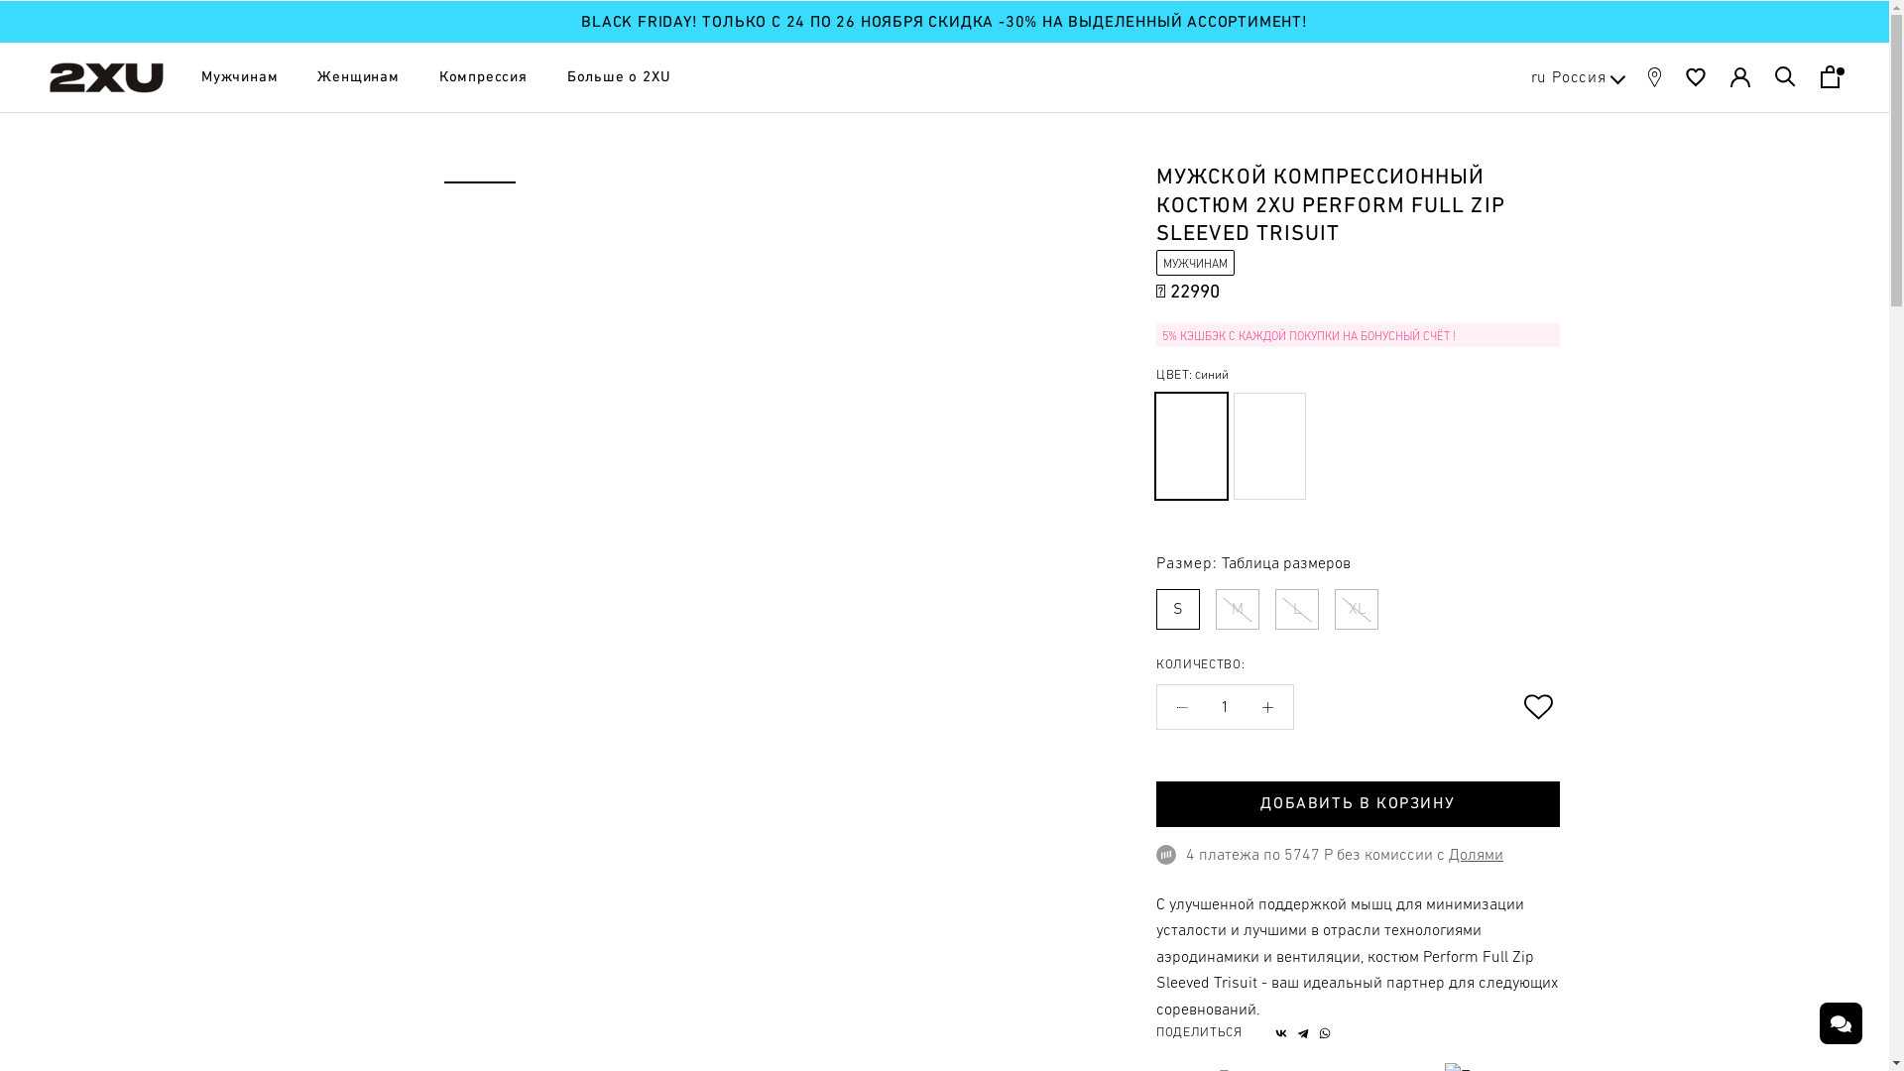 Image resolution: width=1904 pixels, height=1071 pixels. What do you see at coordinates (1325, 1033) in the screenshot?
I see `WhatsApp` at bounding box center [1325, 1033].